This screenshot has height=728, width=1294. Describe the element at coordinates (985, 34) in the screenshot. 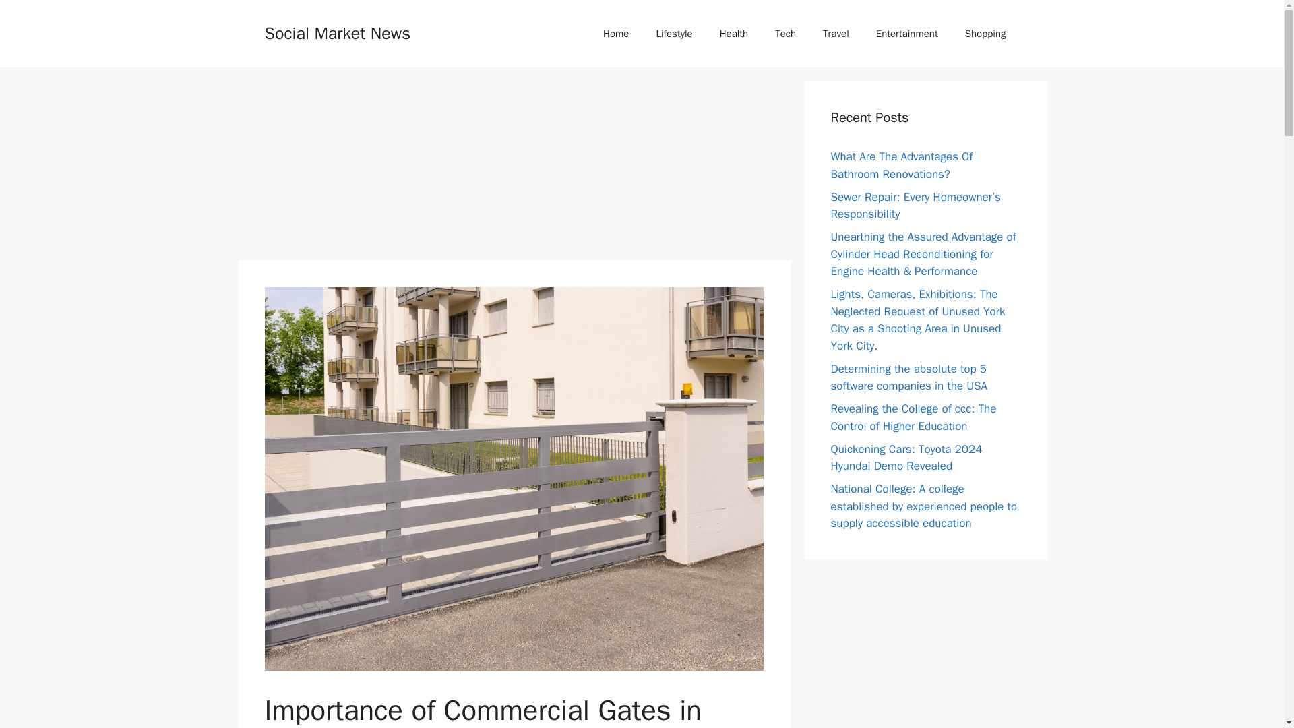

I see `Shopping` at that location.